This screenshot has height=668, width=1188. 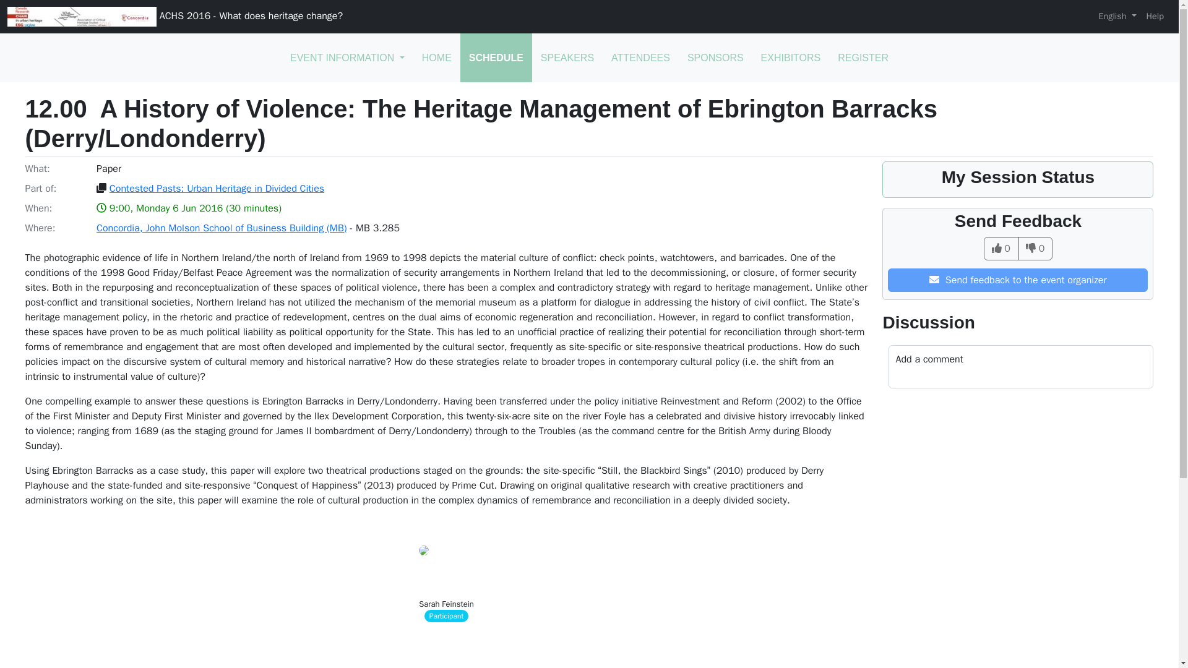 What do you see at coordinates (640, 58) in the screenshot?
I see `ATTENDEES` at bounding box center [640, 58].